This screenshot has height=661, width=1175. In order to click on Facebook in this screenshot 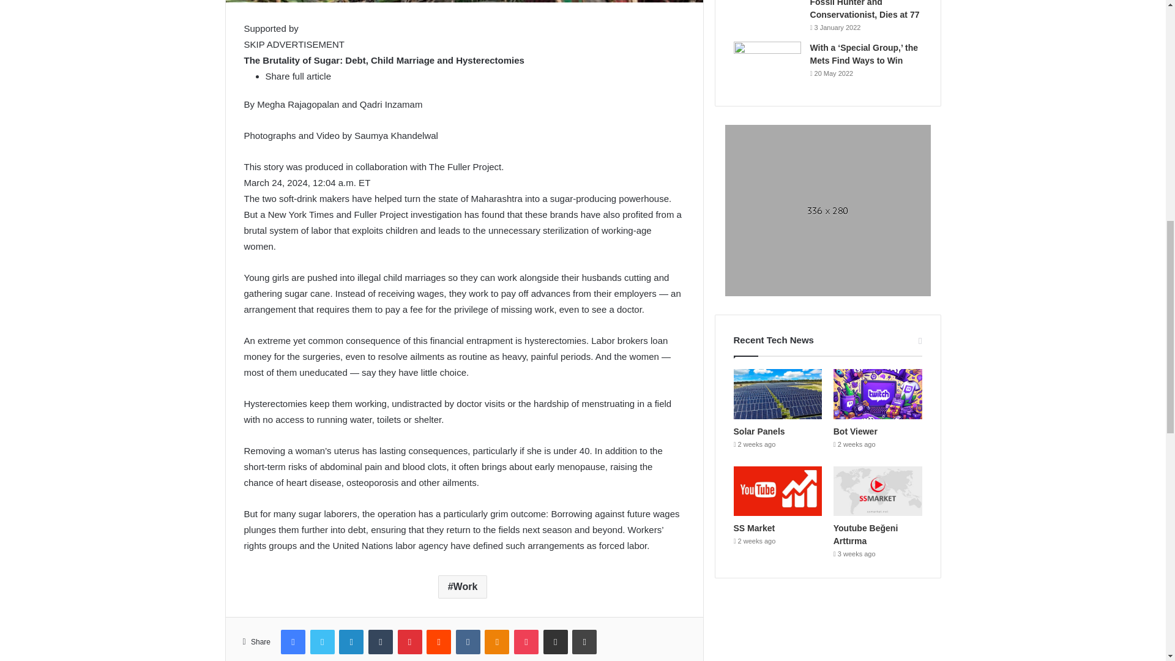, I will do `click(293, 642)`.